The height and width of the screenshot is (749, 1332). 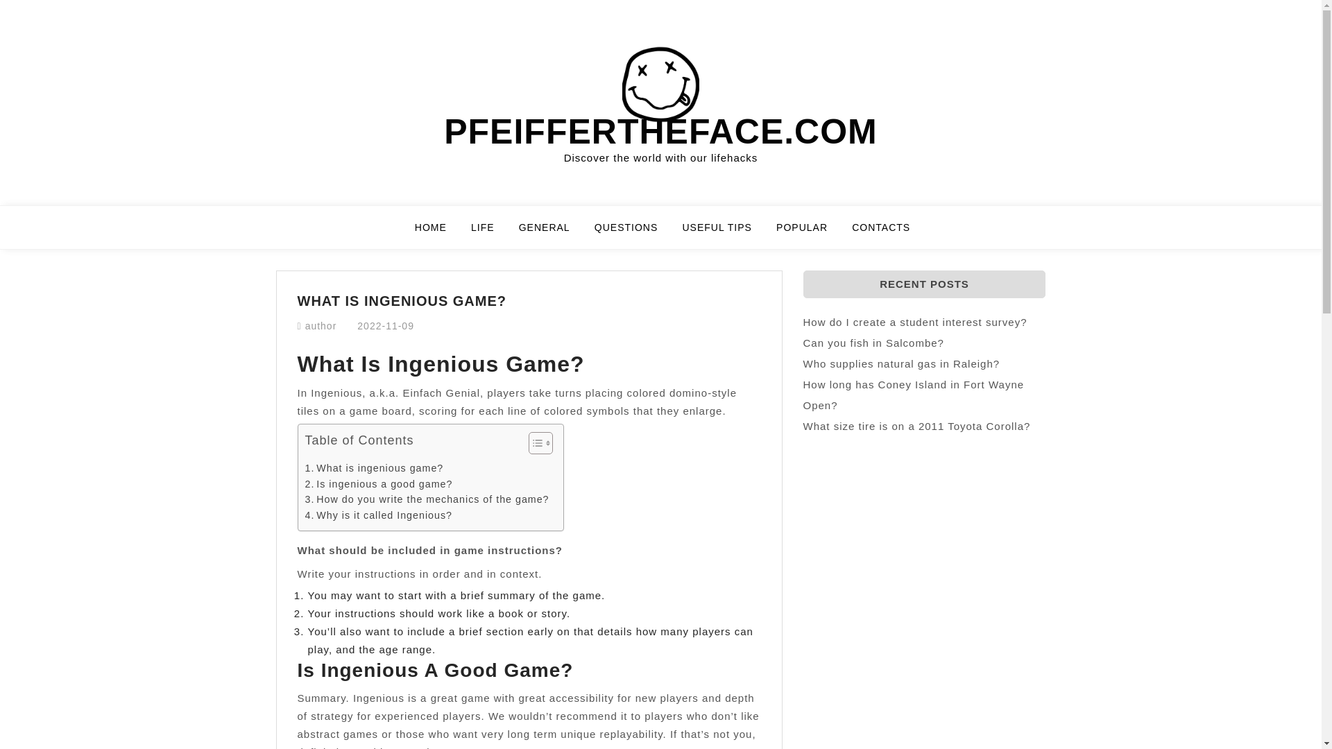 What do you see at coordinates (5, 86) in the screenshot?
I see `Email` at bounding box center [5, 86].